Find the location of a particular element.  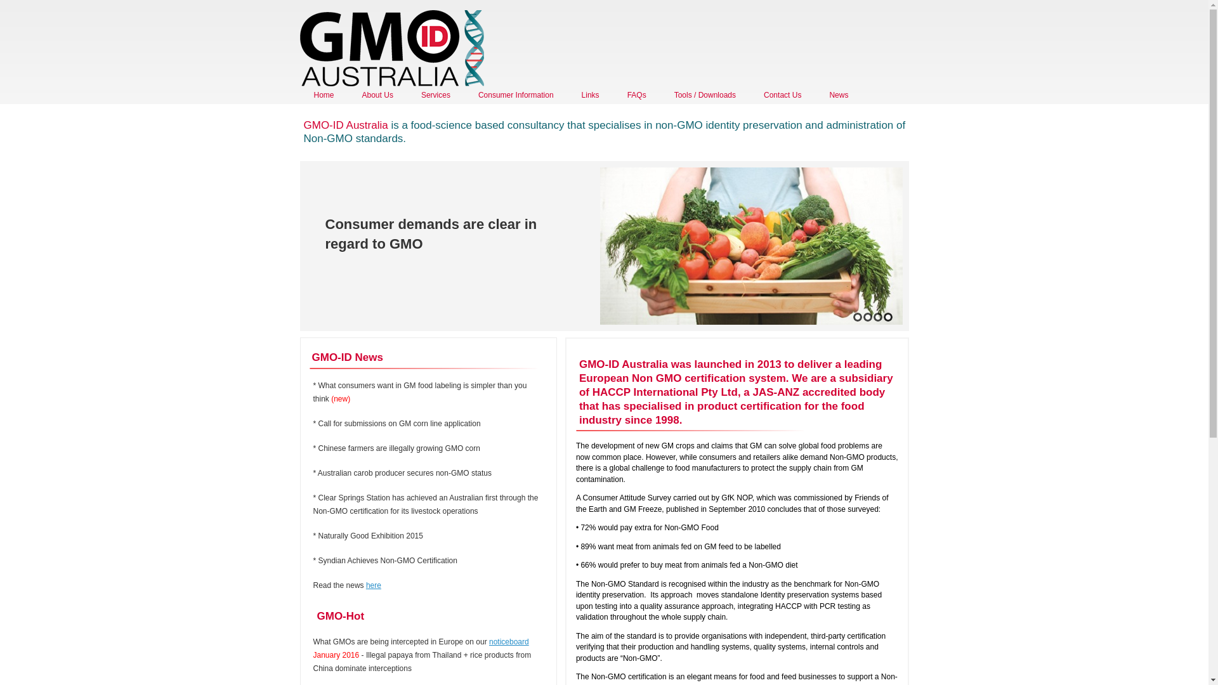

Services is located at coordinates (436, 95).